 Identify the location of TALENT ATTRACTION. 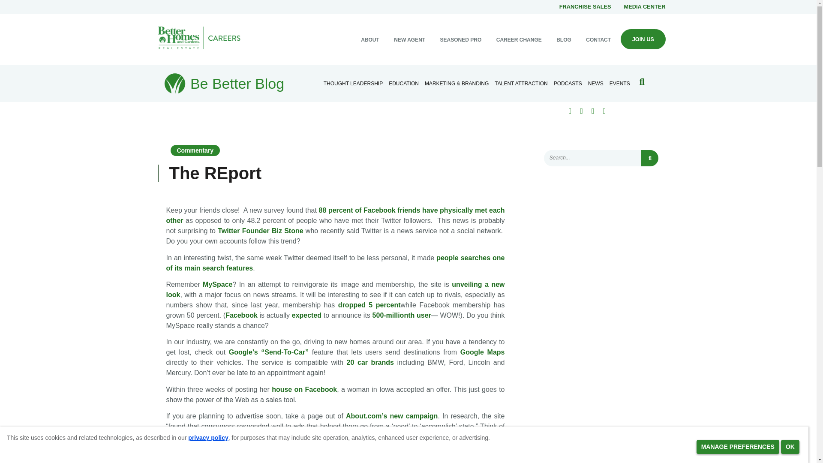
(521, 83).